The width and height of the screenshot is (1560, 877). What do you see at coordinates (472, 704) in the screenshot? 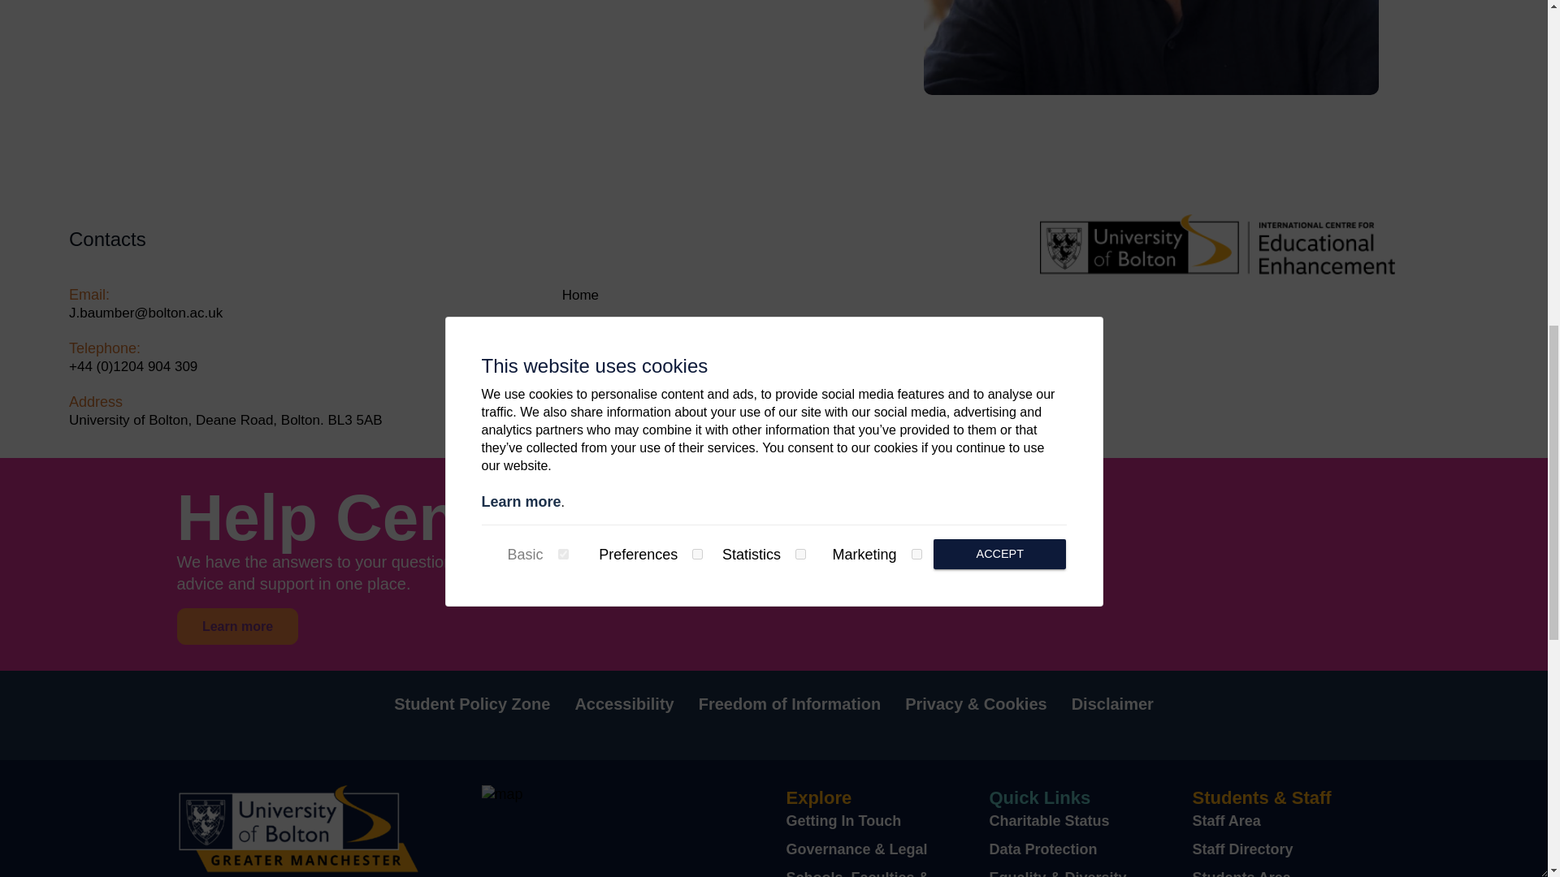
I see `Student Policy Zone` at bounding box center [472, 704].